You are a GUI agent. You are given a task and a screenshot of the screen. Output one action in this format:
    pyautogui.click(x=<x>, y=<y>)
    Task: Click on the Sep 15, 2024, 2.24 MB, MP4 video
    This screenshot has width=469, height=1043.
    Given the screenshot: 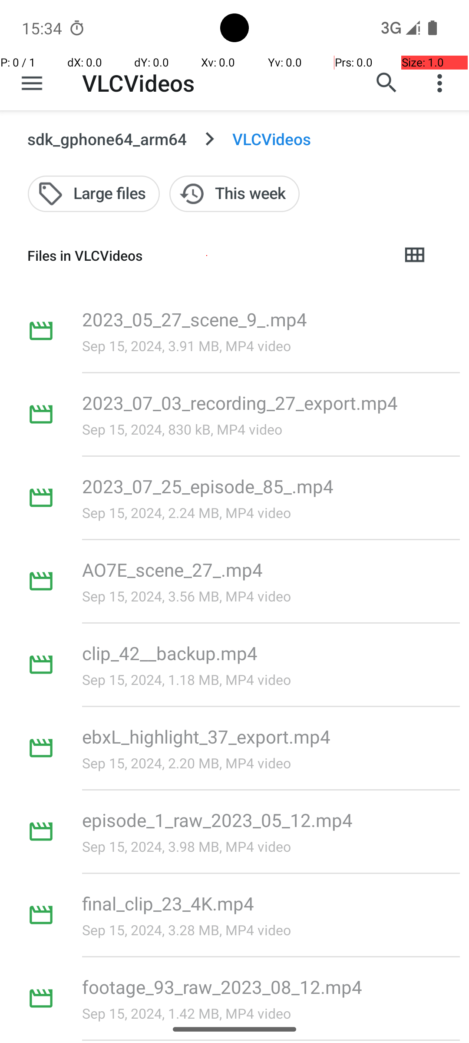 What is the action you would take?
    pyautogui.click(x=187, y=513)
    